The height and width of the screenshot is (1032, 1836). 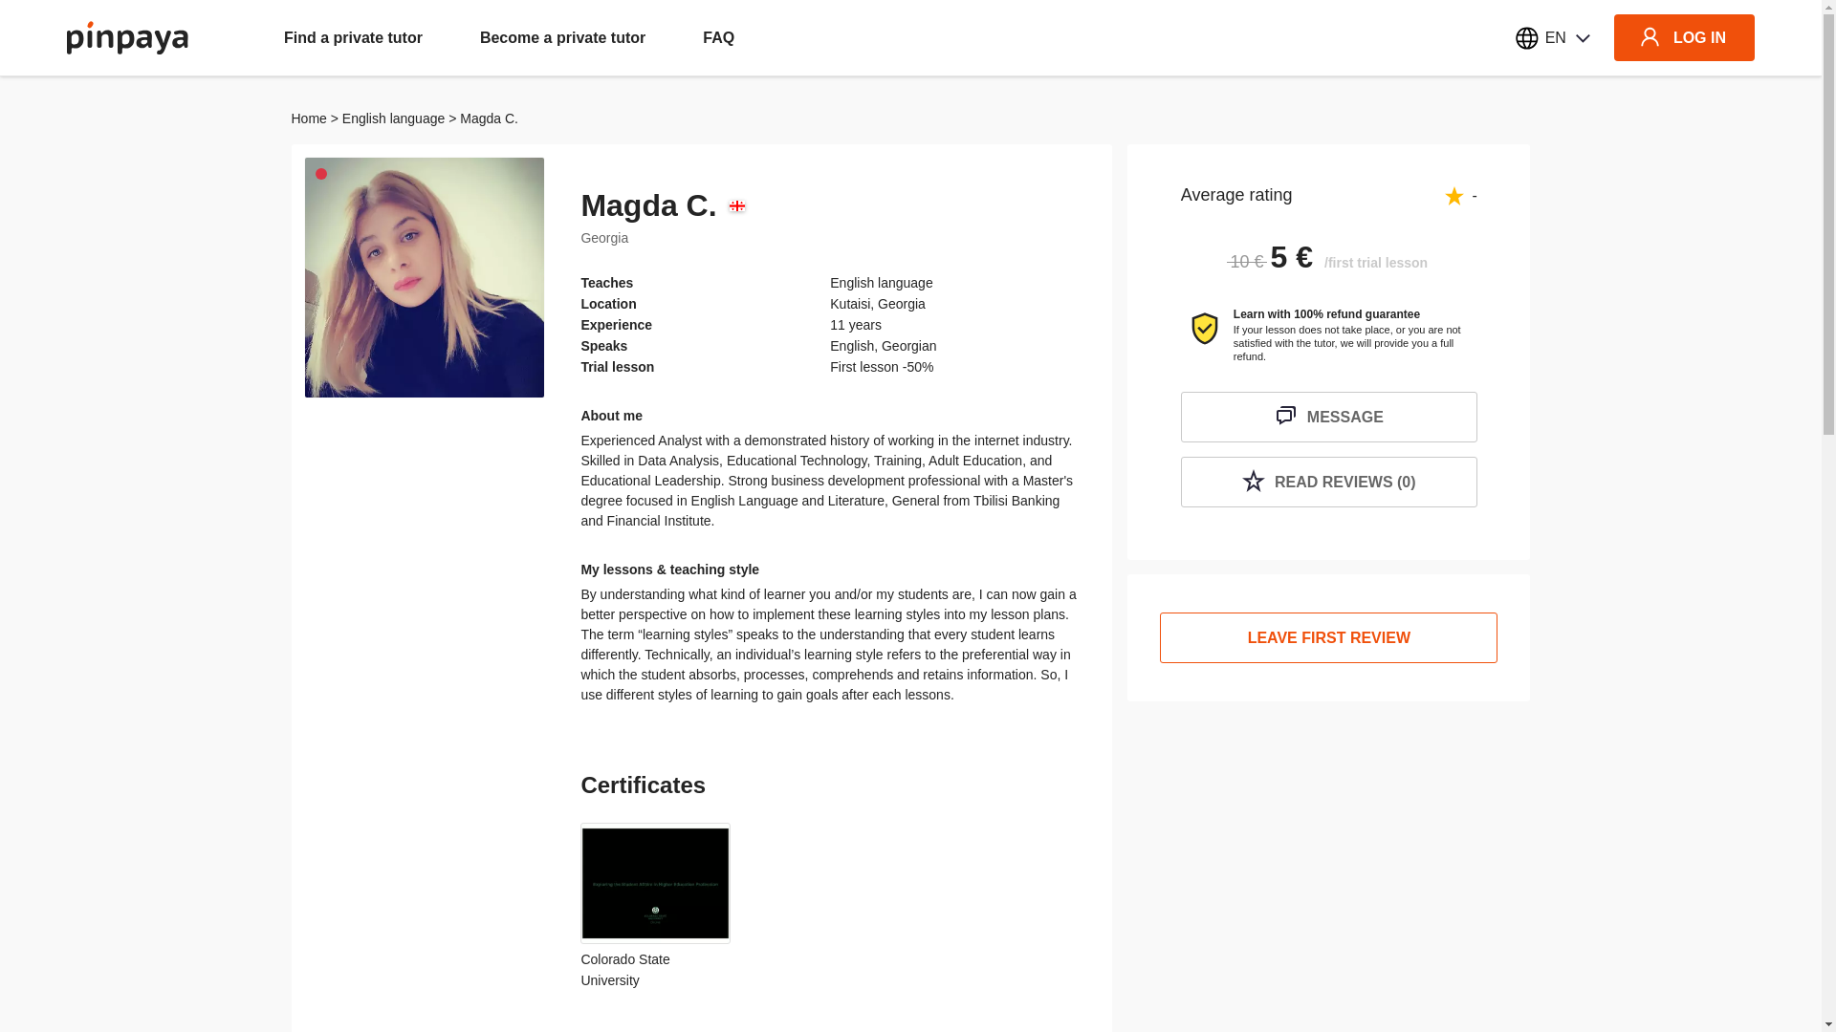 I want to click on Find a private tutor, so click(x=353, y=37).